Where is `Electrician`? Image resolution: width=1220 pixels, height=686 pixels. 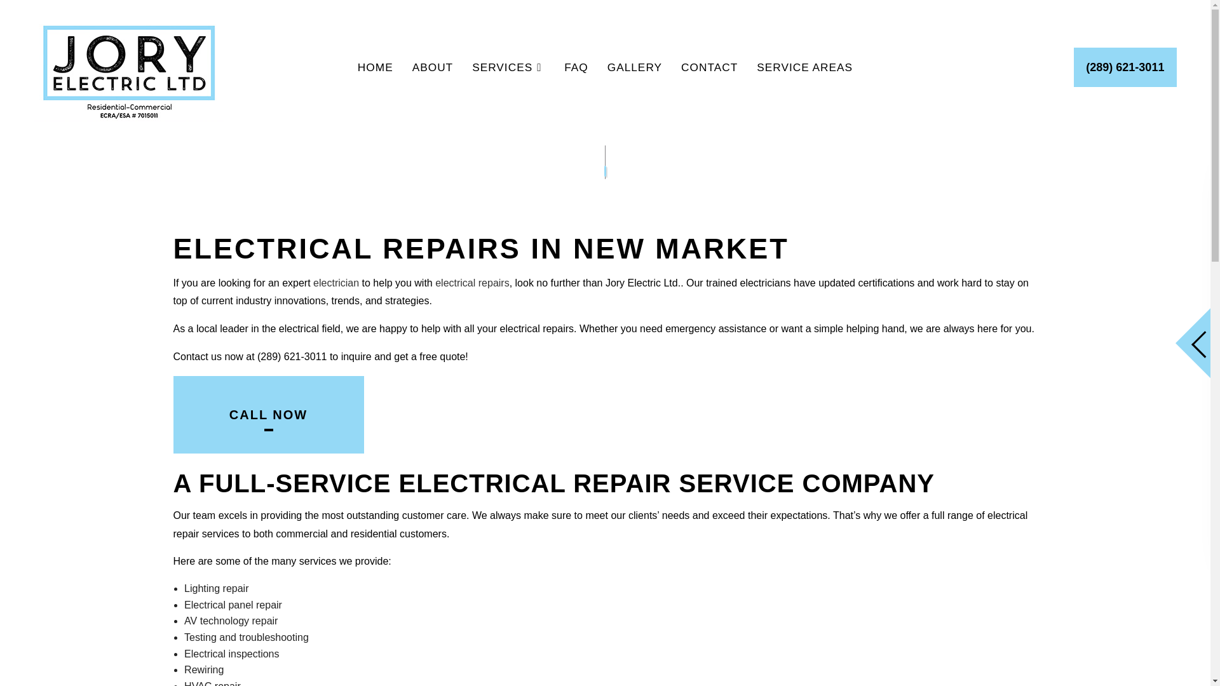 Electrician is located at coordinates (335, 283).